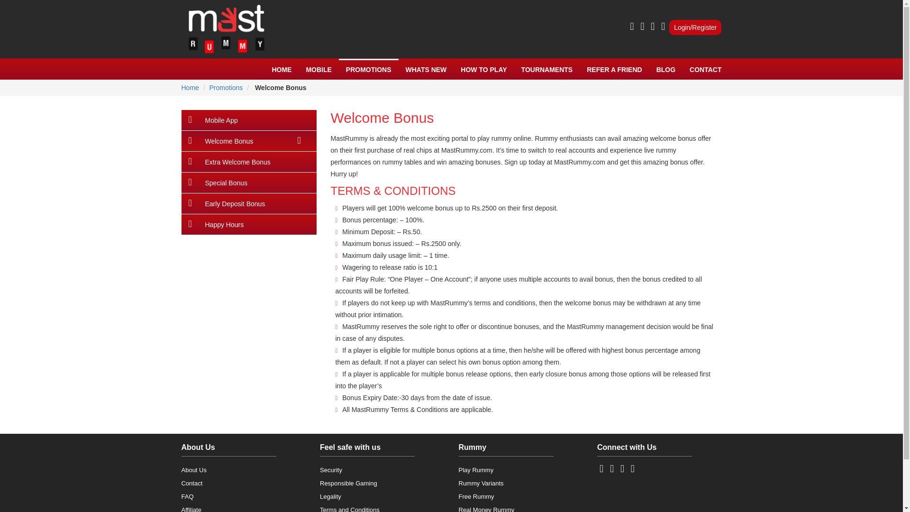 This screenshot has height=512, width=910. Describe the element at coordinates (248, 225) in the screenshot. I see `Happy Hours` at that location.